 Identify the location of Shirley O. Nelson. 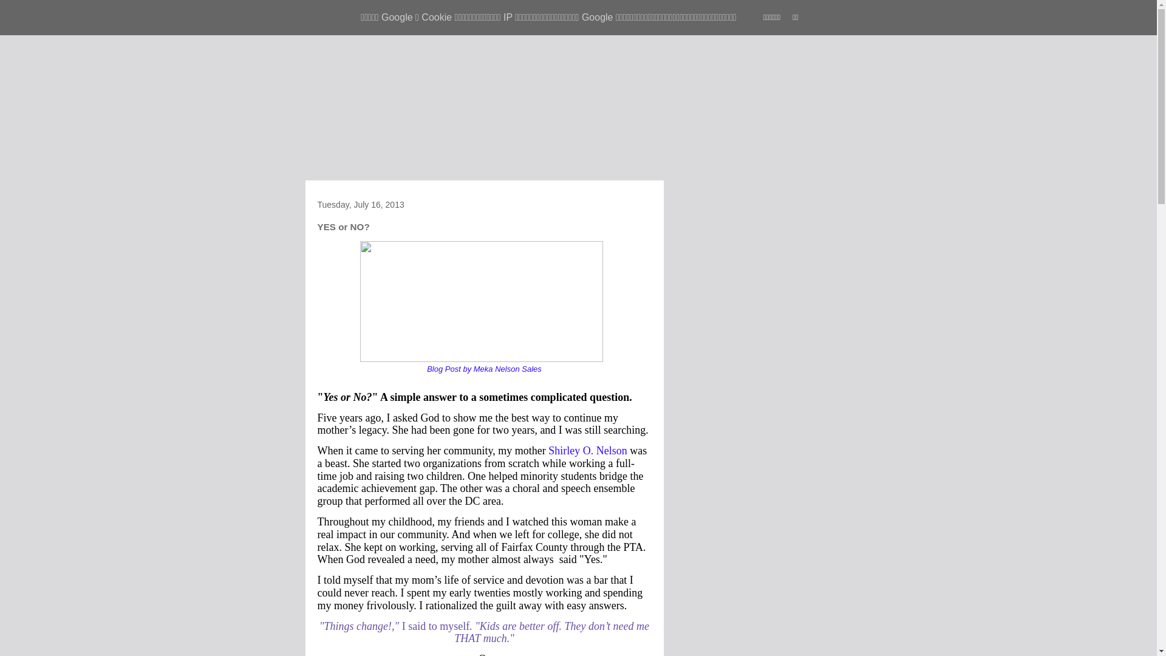
(588, 451).